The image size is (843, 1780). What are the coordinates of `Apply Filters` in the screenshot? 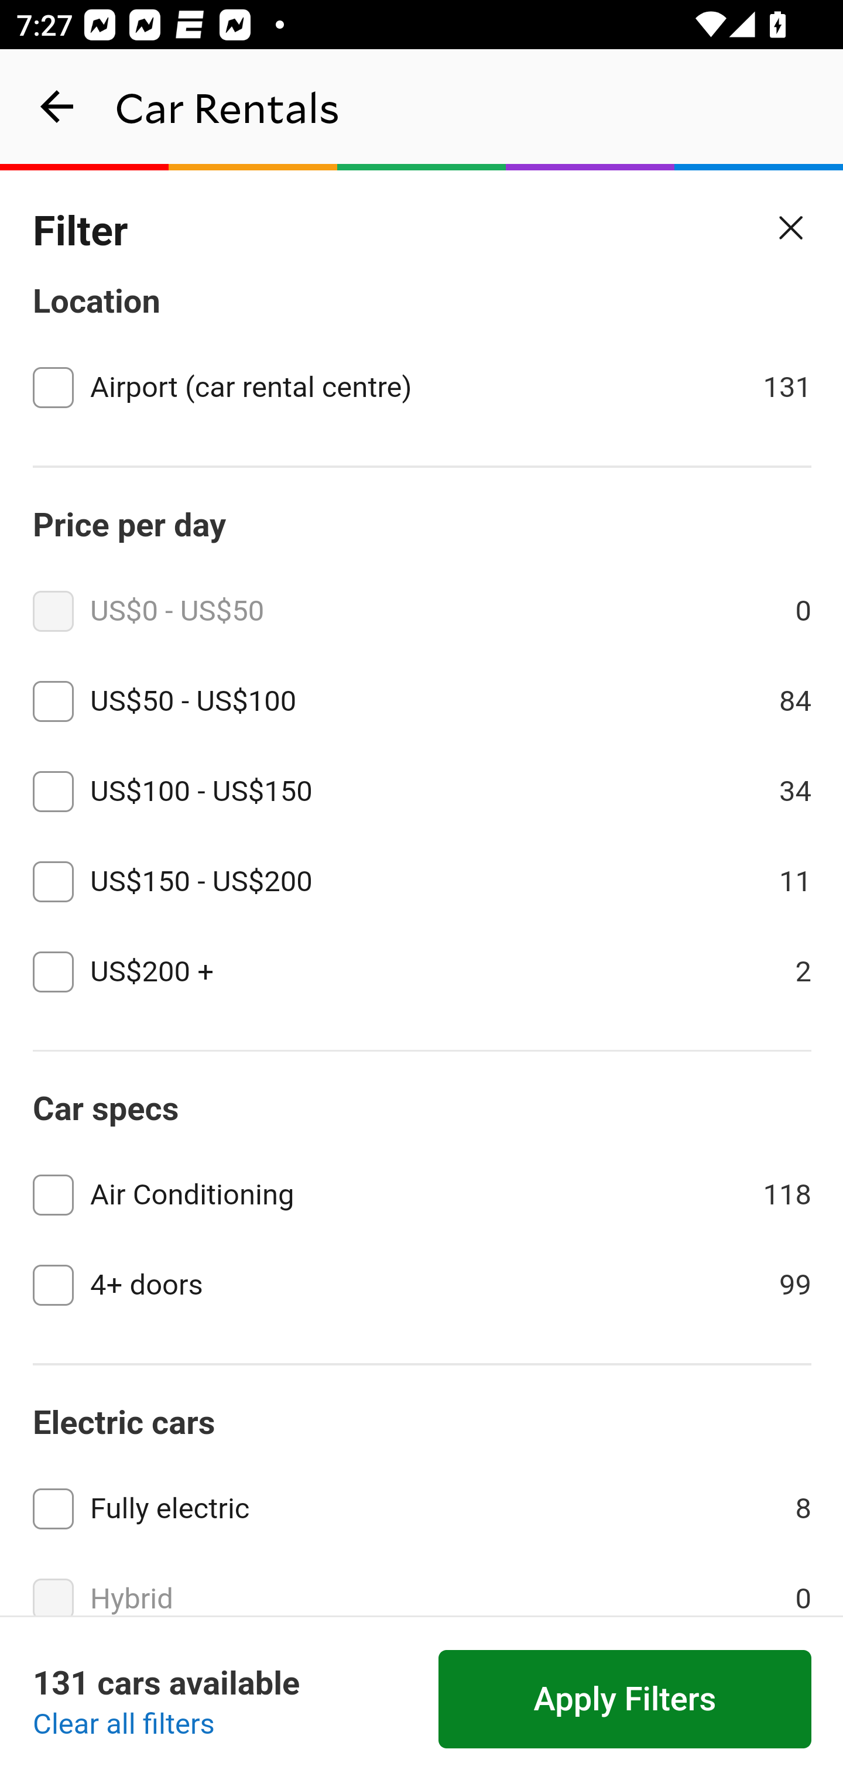 It's located at (625, 1700).